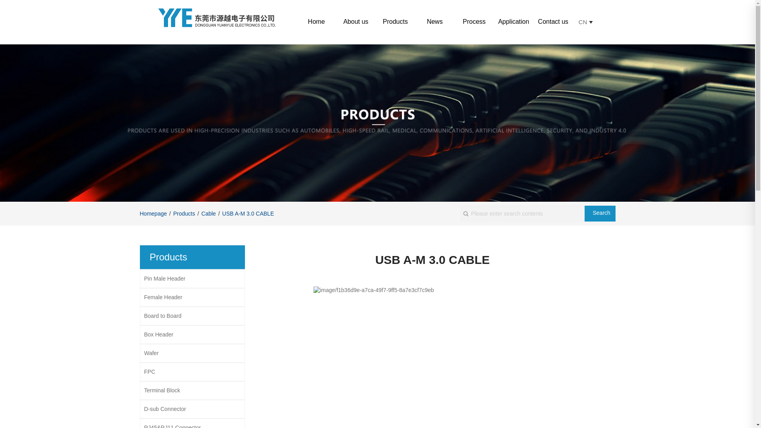  What do you see at coordinates (474, 21) in the screenshot?
I see `Process` at bounding box center [474, 21].